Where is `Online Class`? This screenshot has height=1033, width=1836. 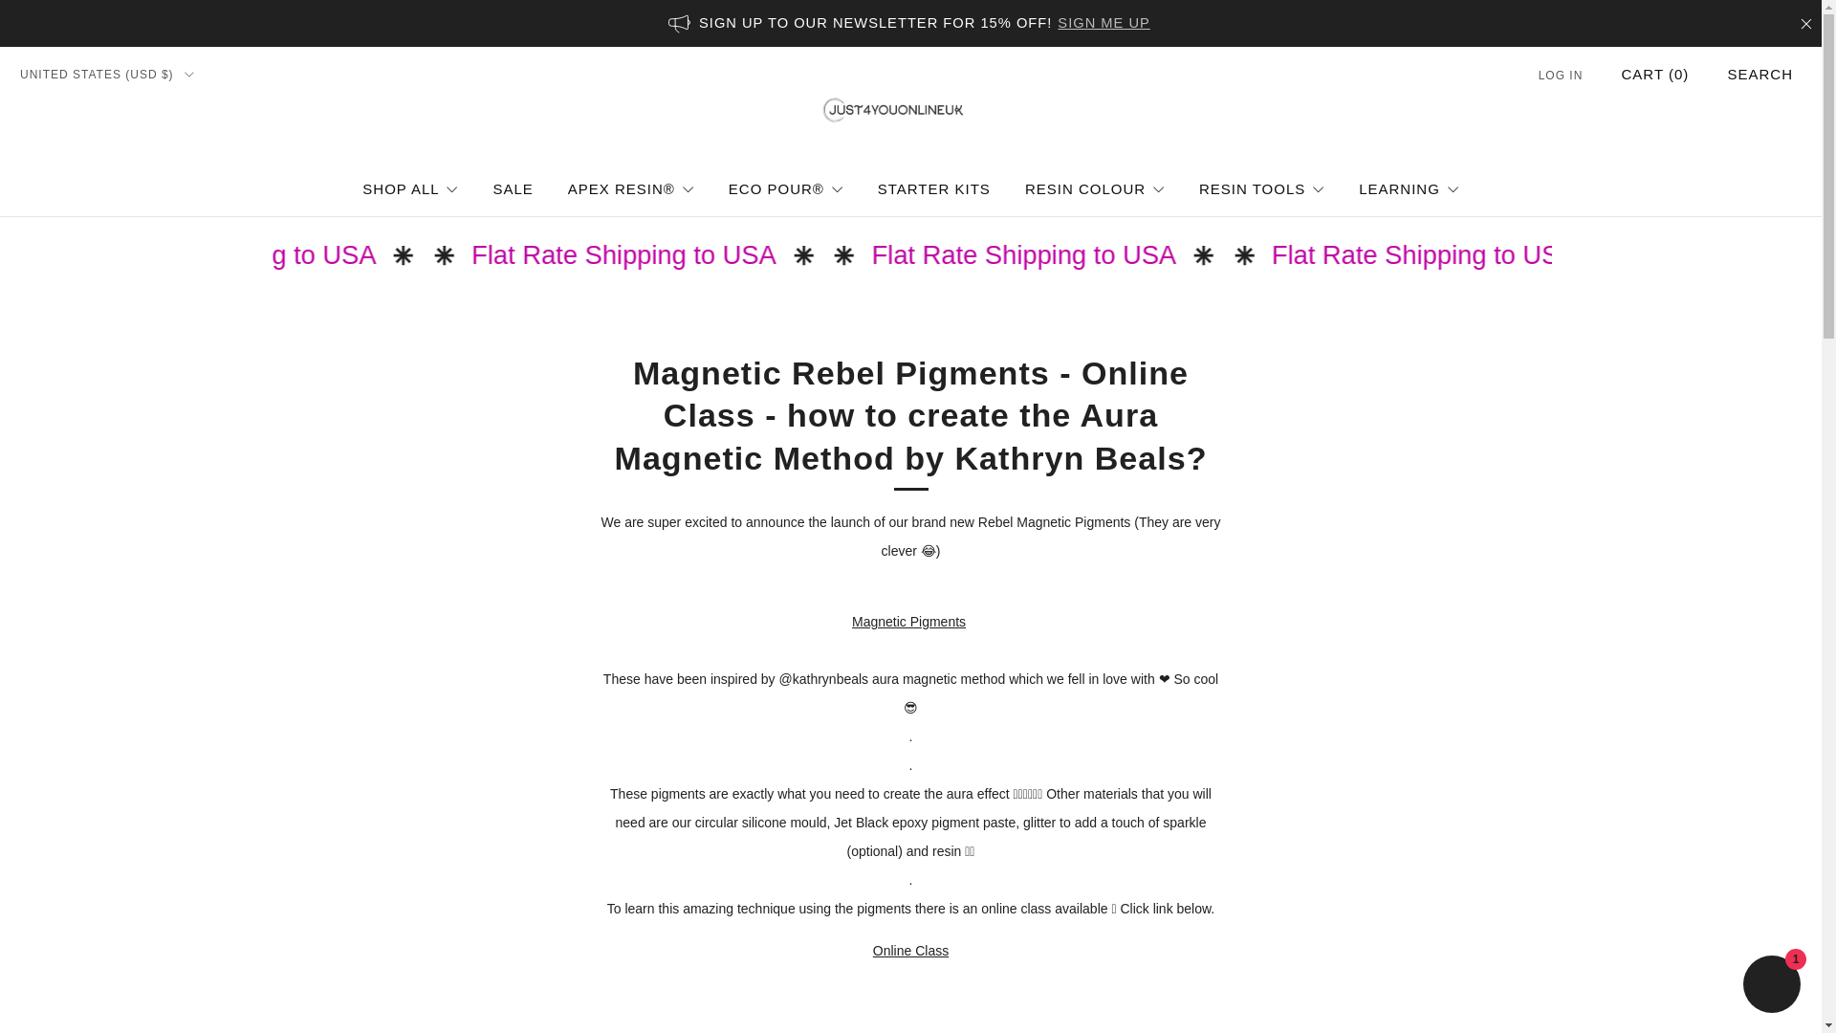 Online Class is located at coordinates (910, 951).